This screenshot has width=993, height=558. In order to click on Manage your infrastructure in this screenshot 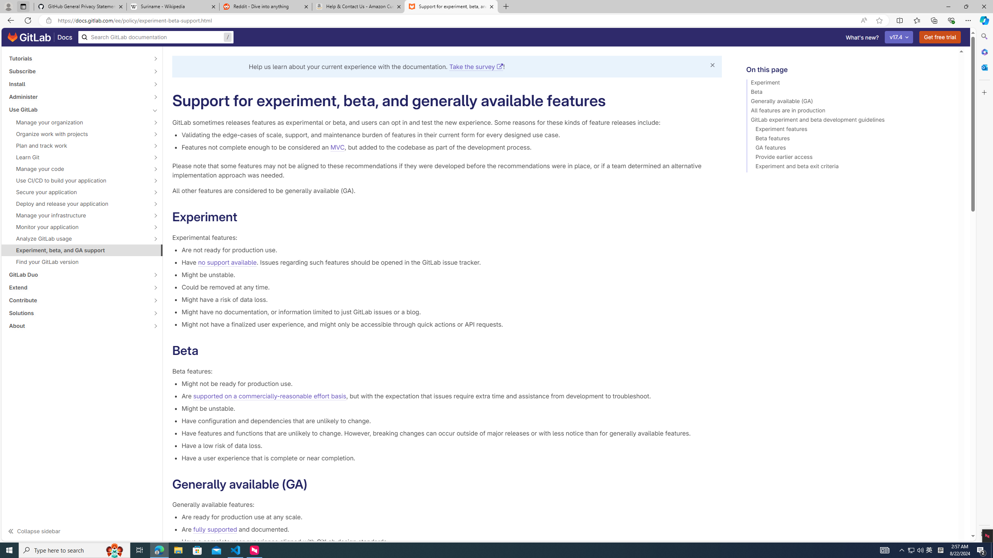, I will do `click(78, 215)`.